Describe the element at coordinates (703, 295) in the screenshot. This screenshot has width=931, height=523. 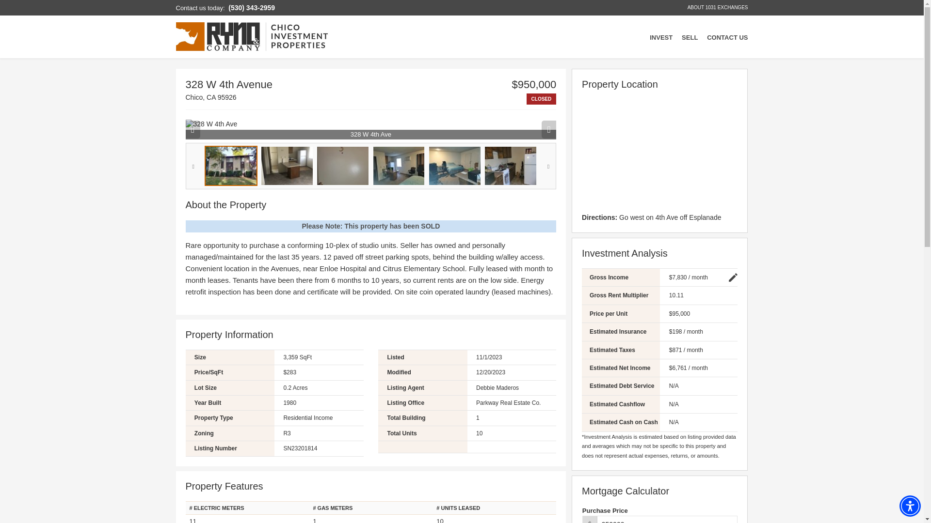
I see `10.11` at that location.